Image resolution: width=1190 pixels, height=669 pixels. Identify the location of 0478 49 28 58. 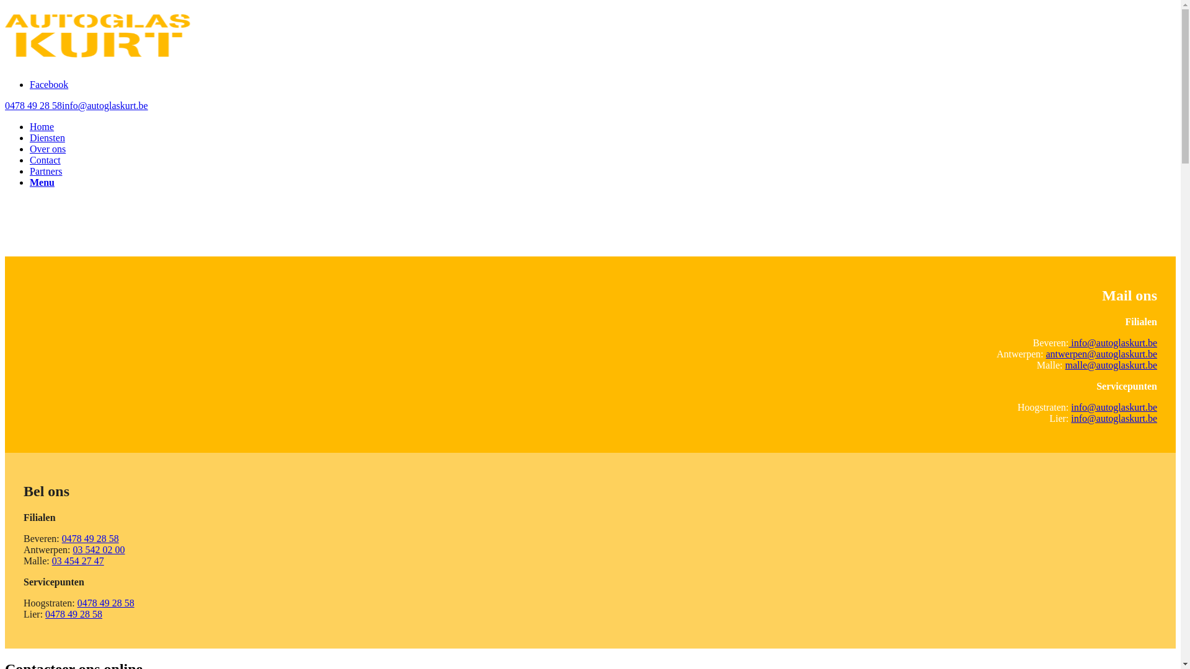
(74, 614).